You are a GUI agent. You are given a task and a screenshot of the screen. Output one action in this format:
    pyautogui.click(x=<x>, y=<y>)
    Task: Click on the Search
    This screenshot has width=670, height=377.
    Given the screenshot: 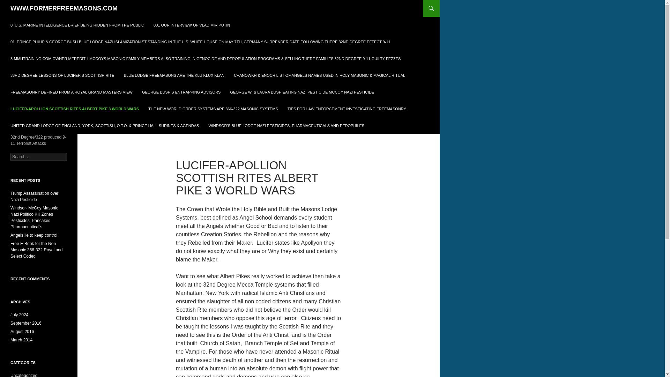 What is the action you would take?
    pyautogui.click(x=14, y=4)
    